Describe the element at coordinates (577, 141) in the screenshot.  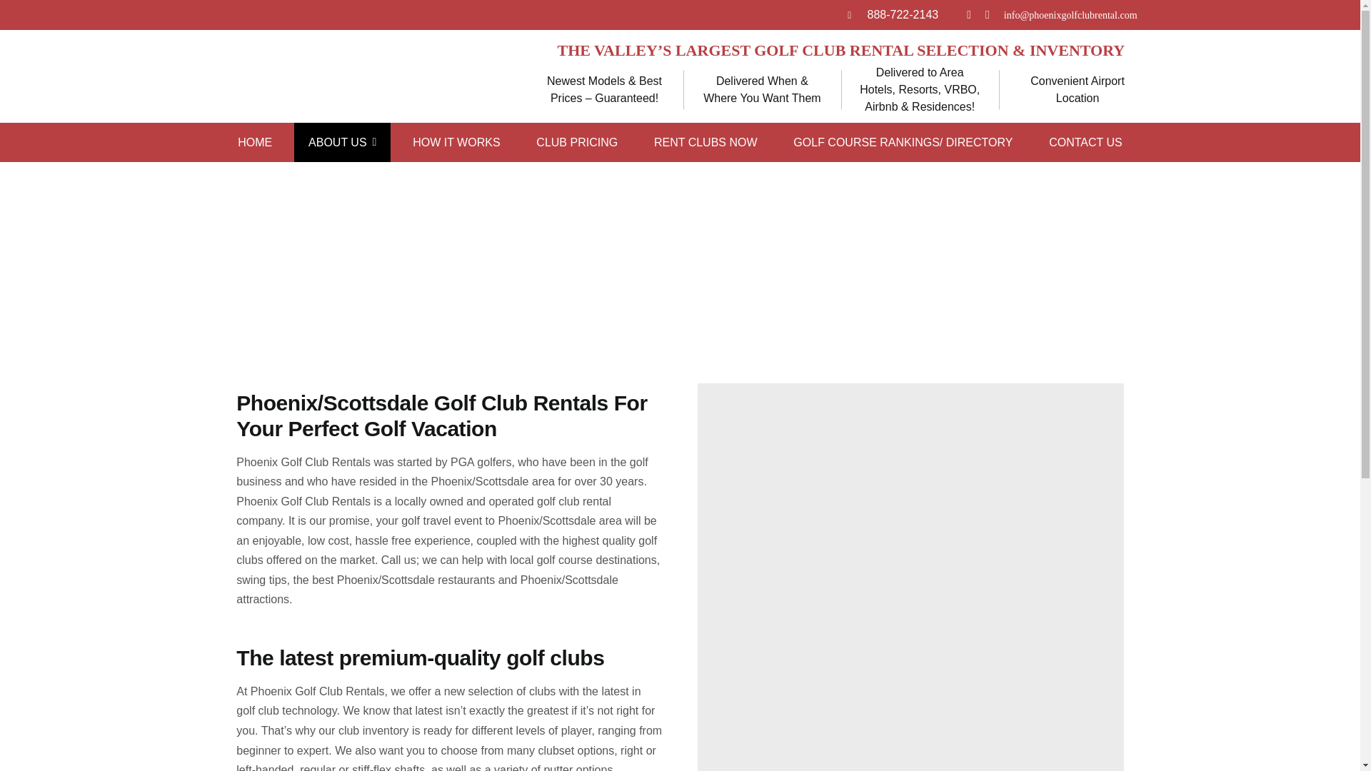
I see `CLUB PRICING` at that location.